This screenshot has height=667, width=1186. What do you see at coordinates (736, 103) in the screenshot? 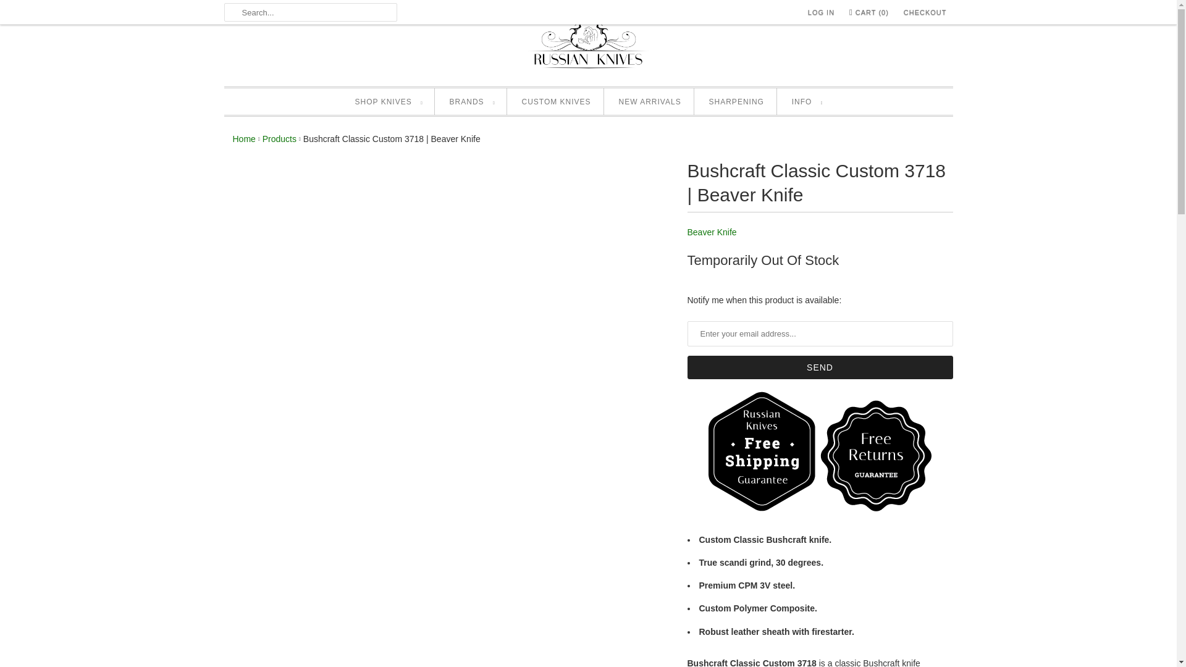
I see `SHARPENING` at bounding box center [736, 103].